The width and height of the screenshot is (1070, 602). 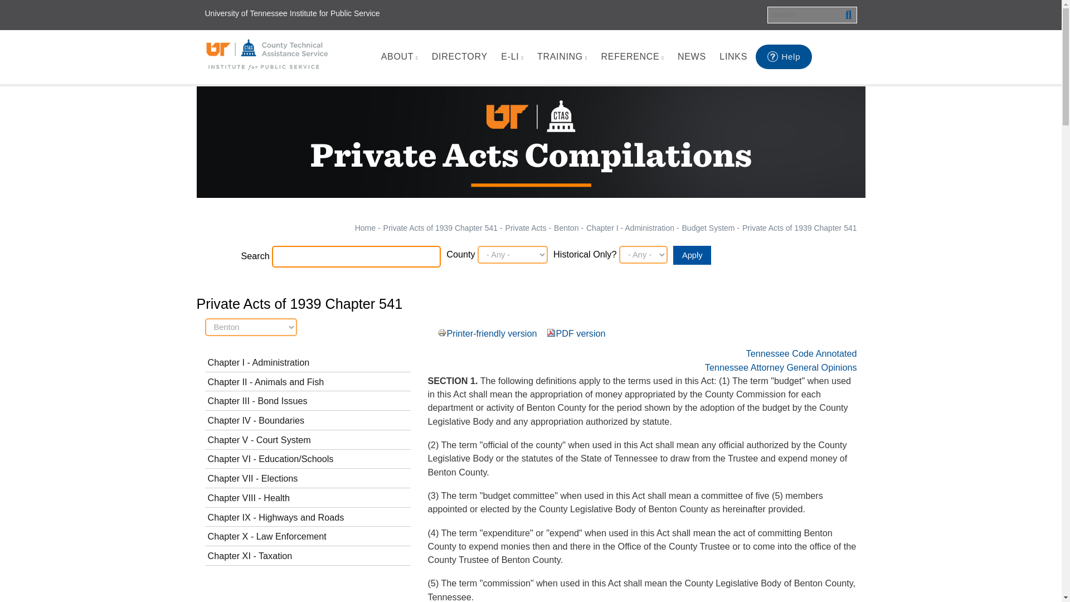 I want to click on TRAINING, so click(x=562, y=57).